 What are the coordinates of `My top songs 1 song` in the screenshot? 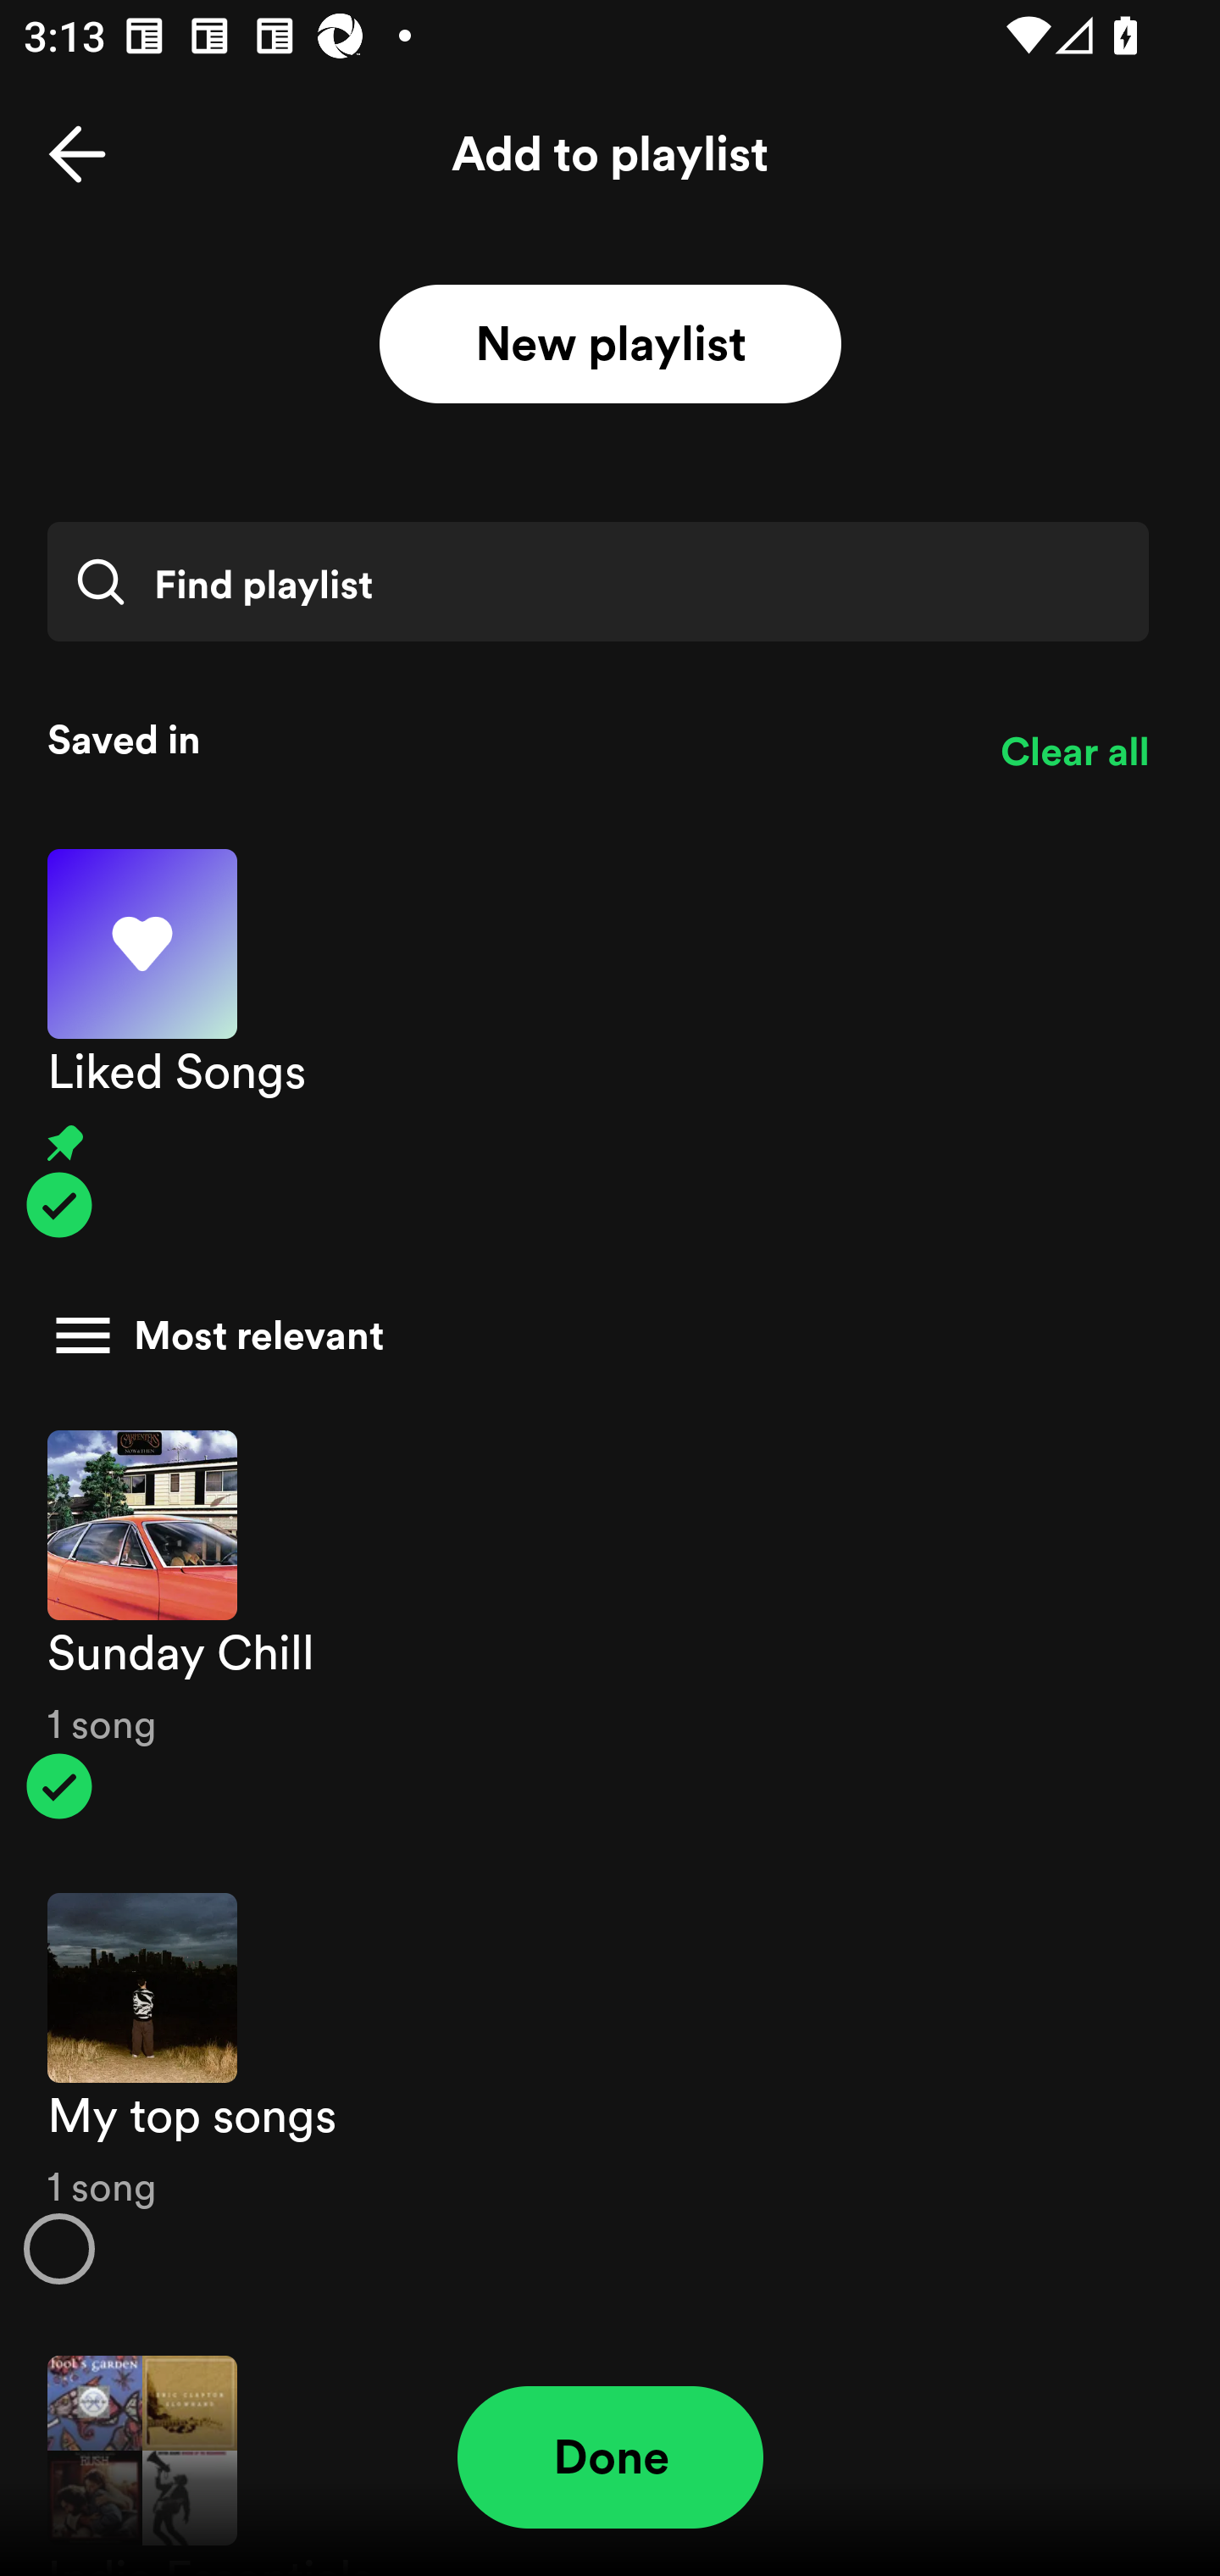 It's located at (610, 2089).